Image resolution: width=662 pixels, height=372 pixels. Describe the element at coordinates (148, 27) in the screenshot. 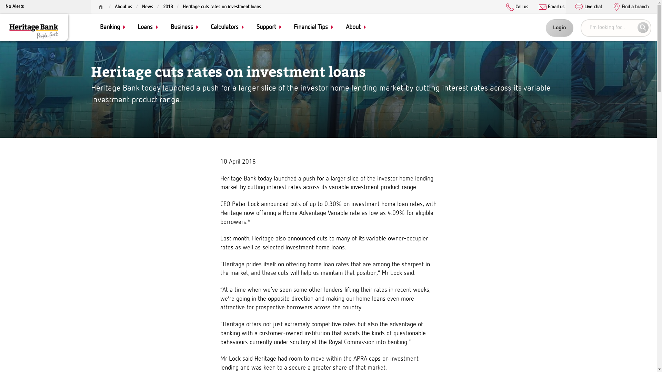

I see `News` at that location.